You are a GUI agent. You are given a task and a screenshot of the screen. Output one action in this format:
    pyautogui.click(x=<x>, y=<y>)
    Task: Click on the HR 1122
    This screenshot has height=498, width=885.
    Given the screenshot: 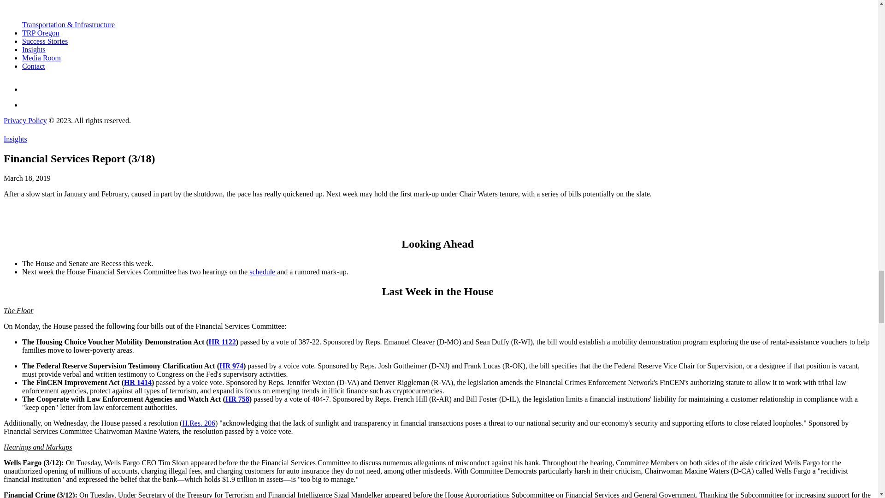 What is the action you would take?
    pyautogui.click(x=222, y=342)
    